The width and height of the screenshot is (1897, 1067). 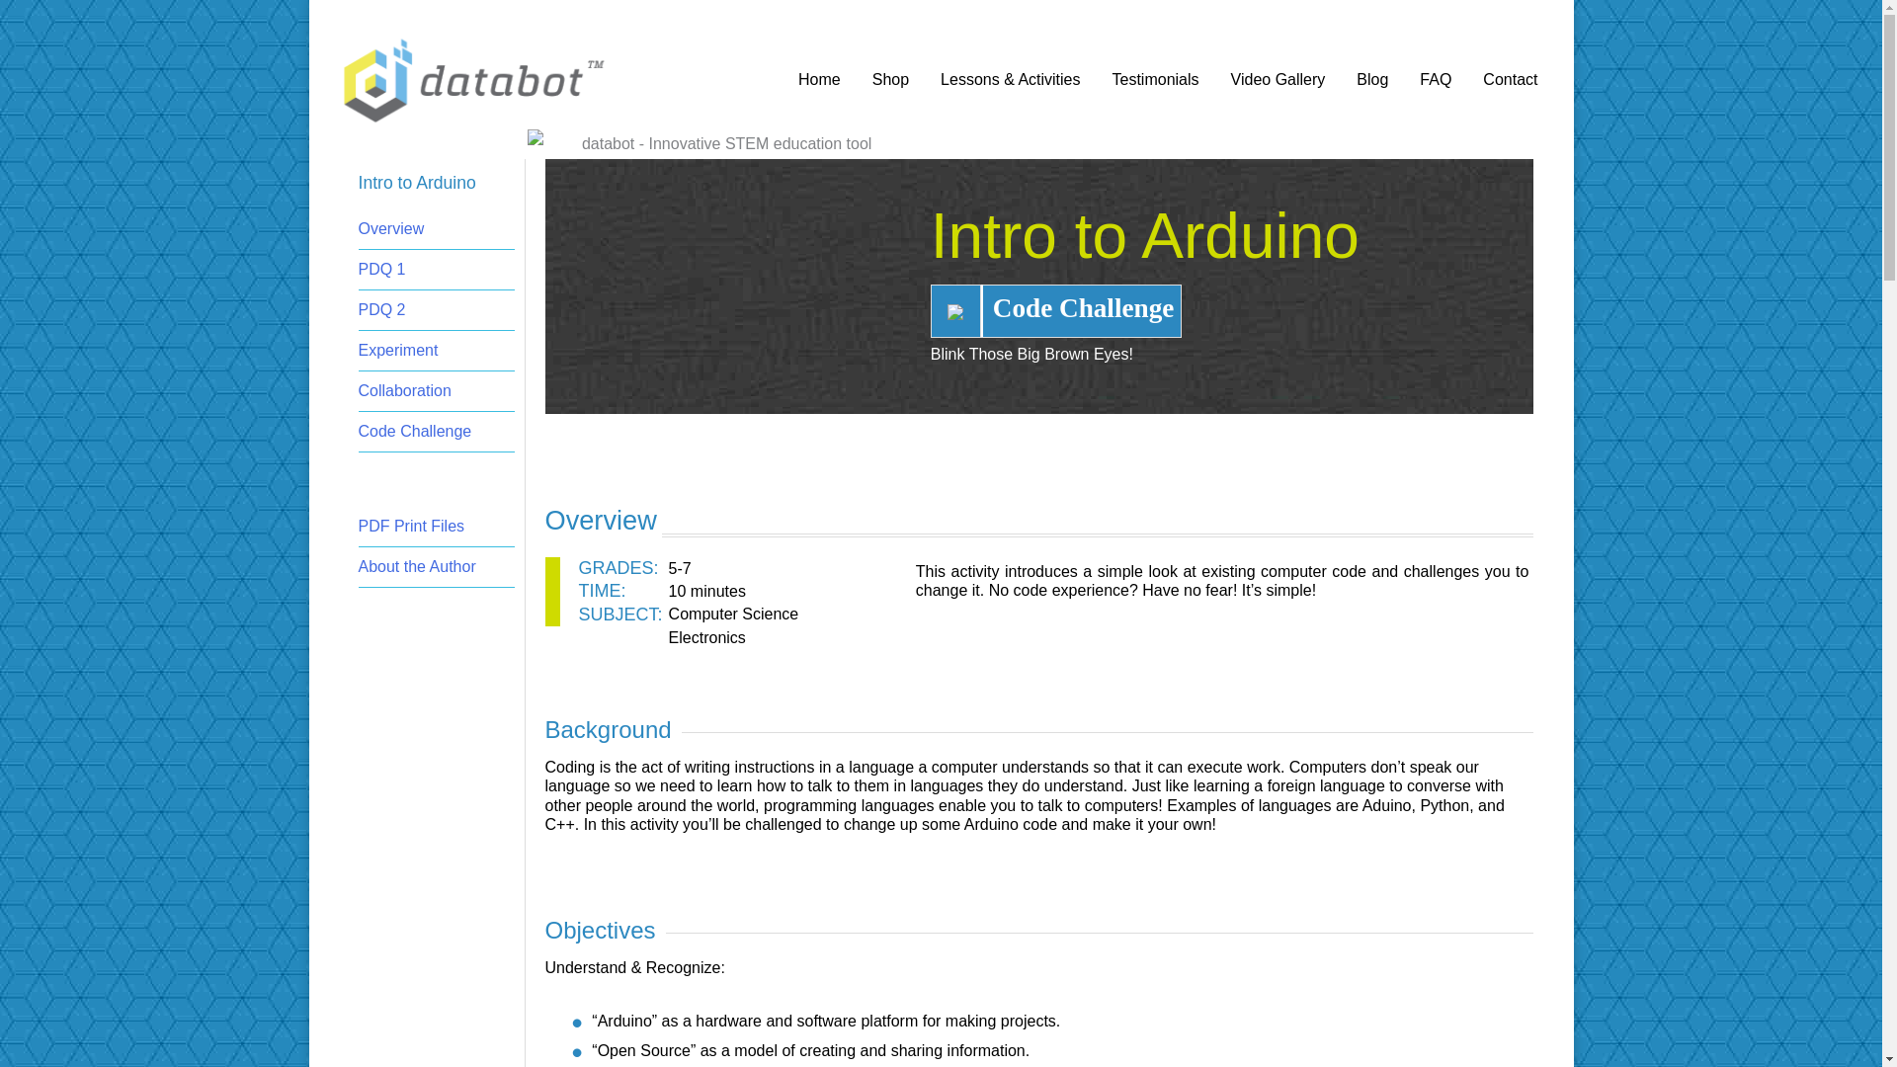 What do you see at coordinates (404, 389) in the screenshot?
I see `Collaboration` at bounding box center [404, 389].